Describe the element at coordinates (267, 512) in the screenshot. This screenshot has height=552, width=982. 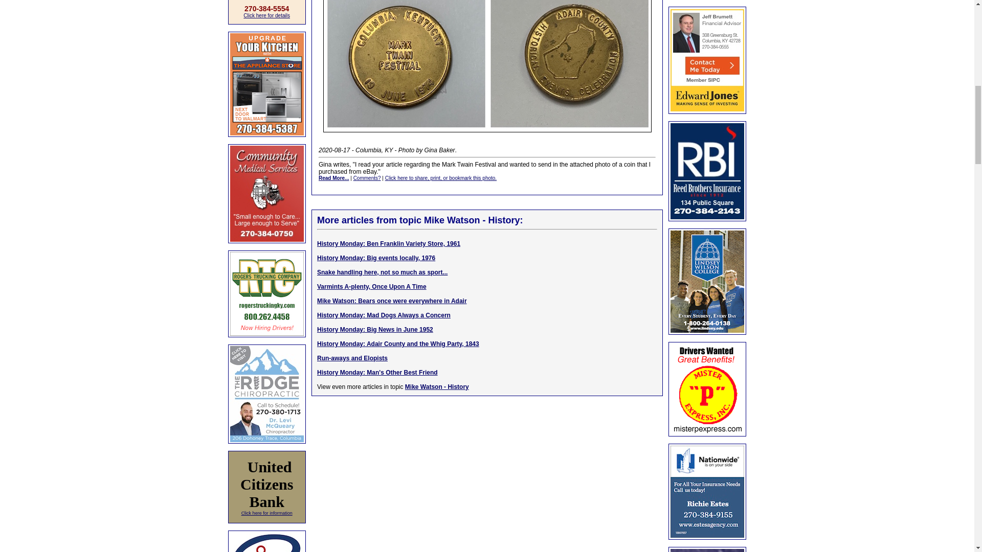
I see `Click here for information` at that location.